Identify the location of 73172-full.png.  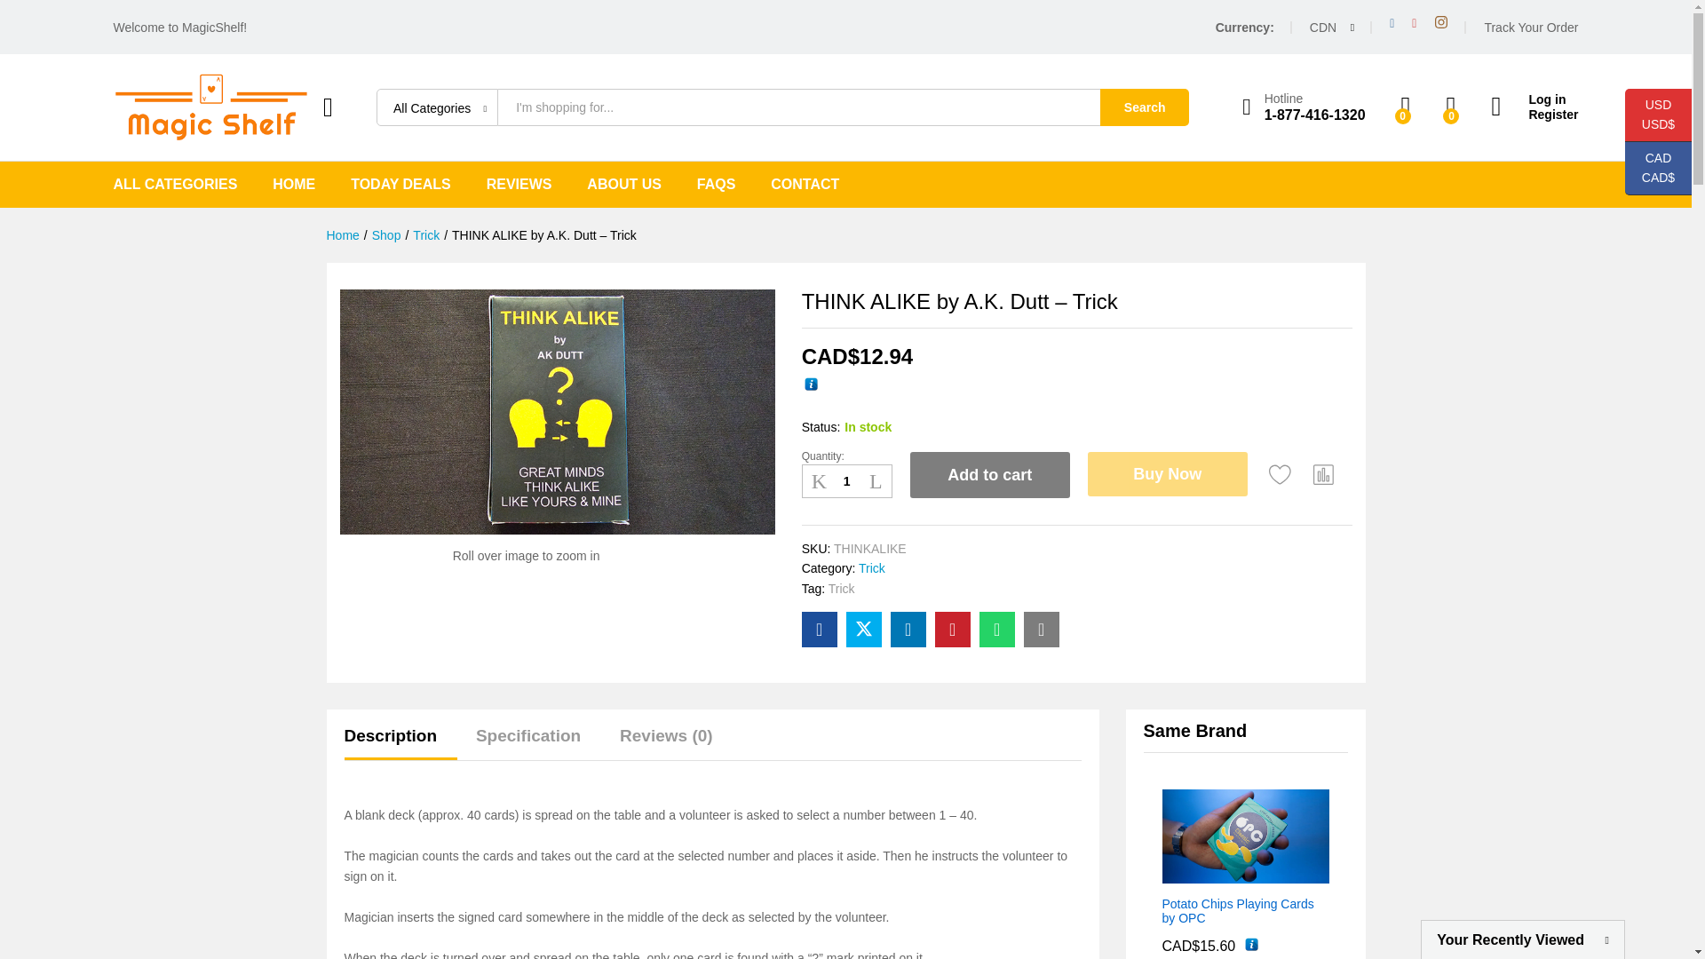
(556, 412).